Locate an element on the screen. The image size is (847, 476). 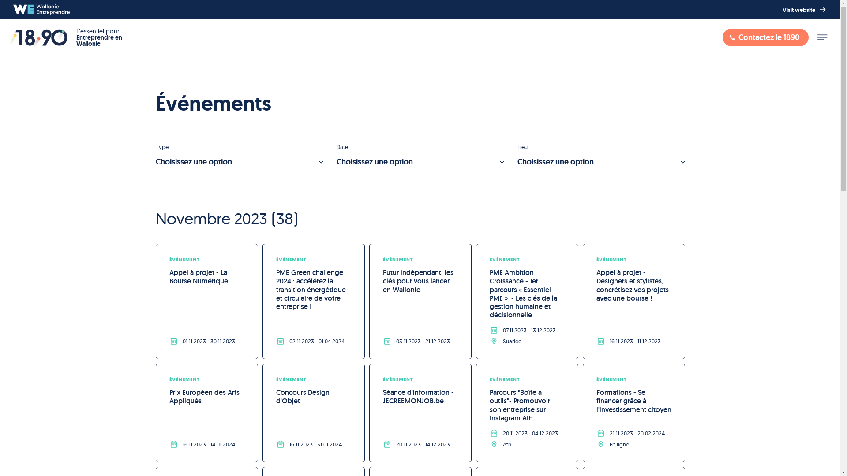
Wallonie Entreprendre is located at coordinates (41, 10).